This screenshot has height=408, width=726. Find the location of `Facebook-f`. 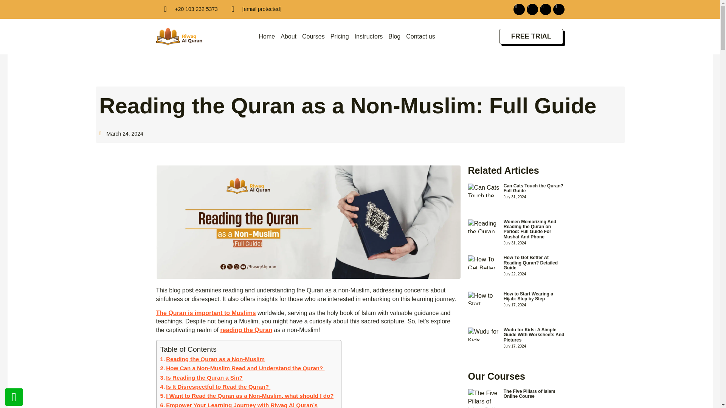

Facebook-f is located at coordinates (519, 9).